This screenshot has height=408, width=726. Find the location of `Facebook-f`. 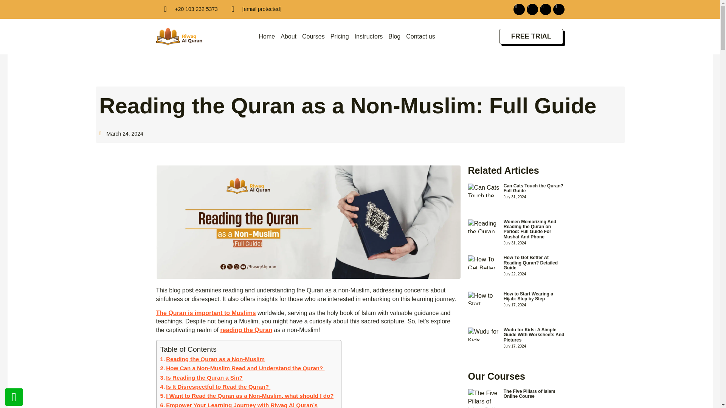

Facebook-f is located at coordinates (519, 9).